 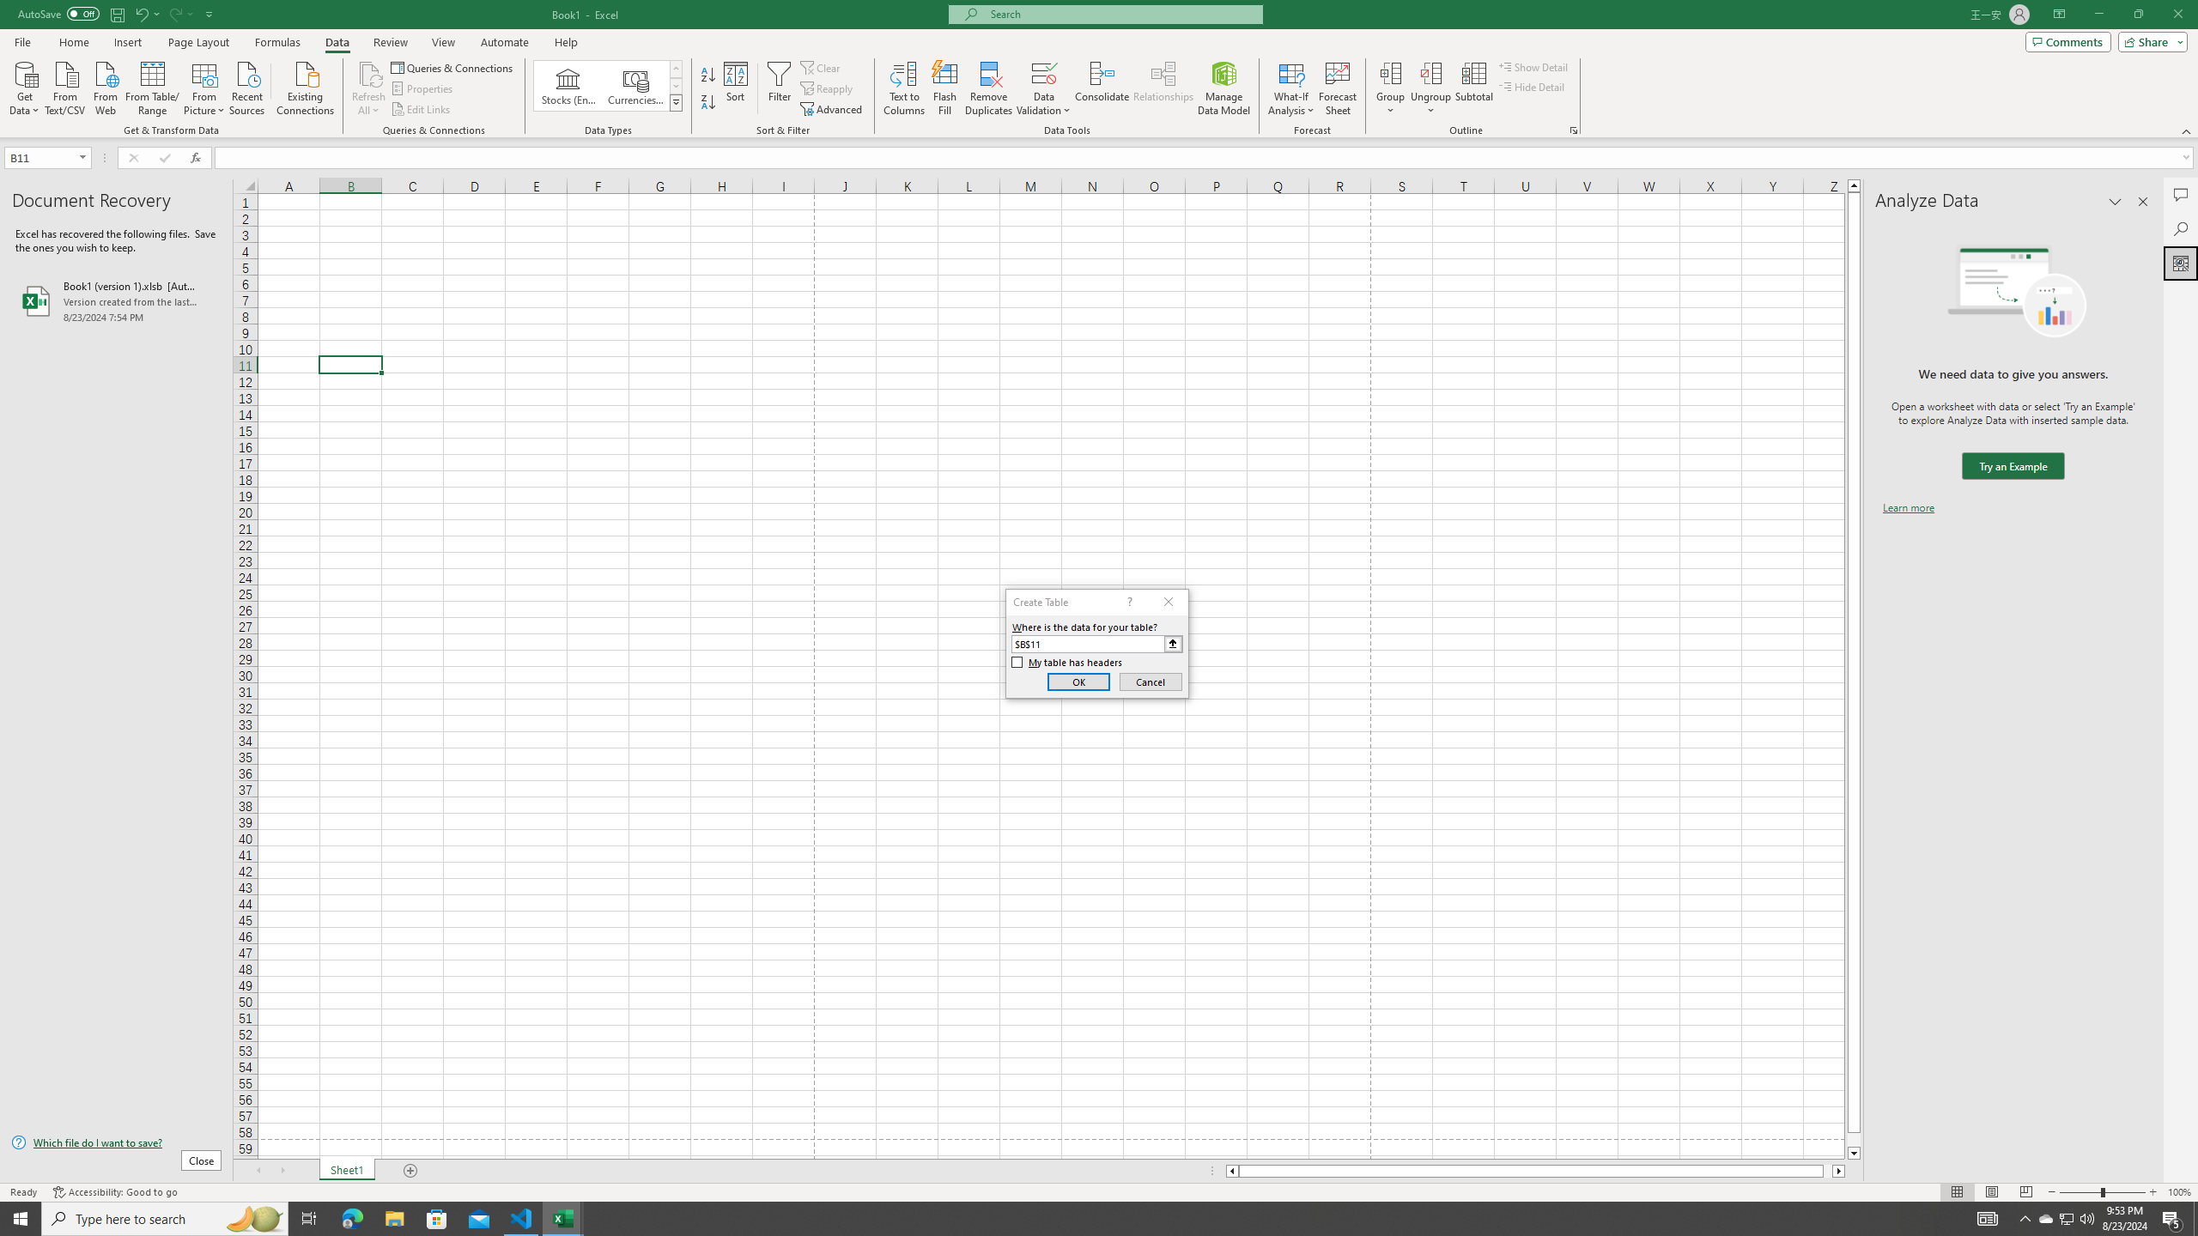 I want to click on Show Detail, so click(x=1533, y=67).